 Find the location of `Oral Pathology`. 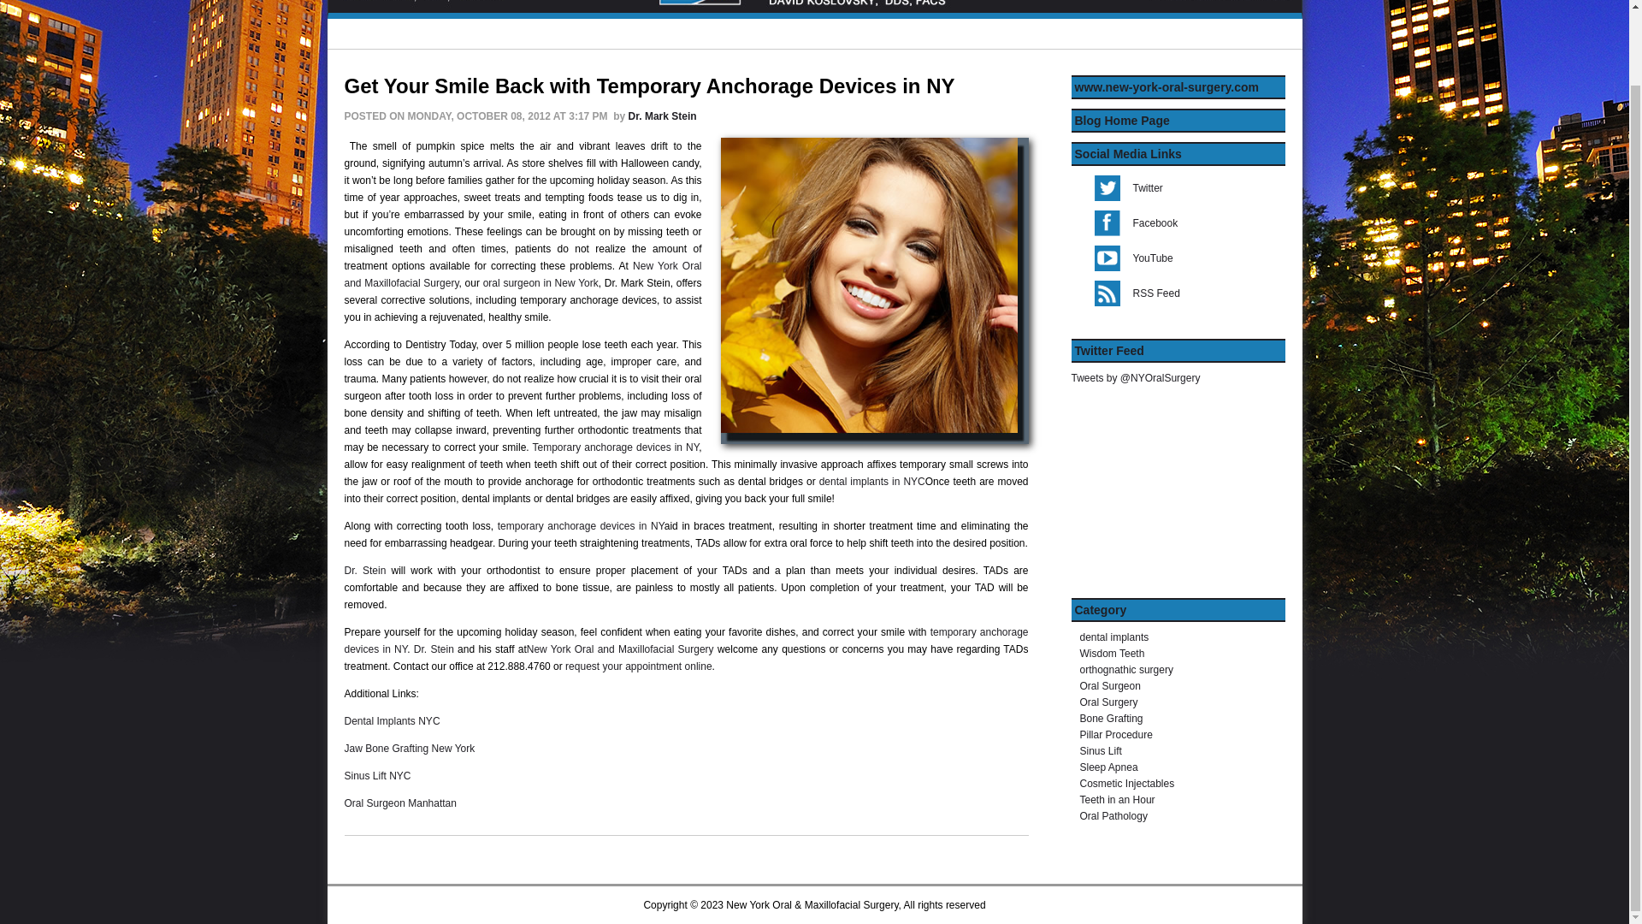

Oral Pathology is located at coordinates (1112, 816).